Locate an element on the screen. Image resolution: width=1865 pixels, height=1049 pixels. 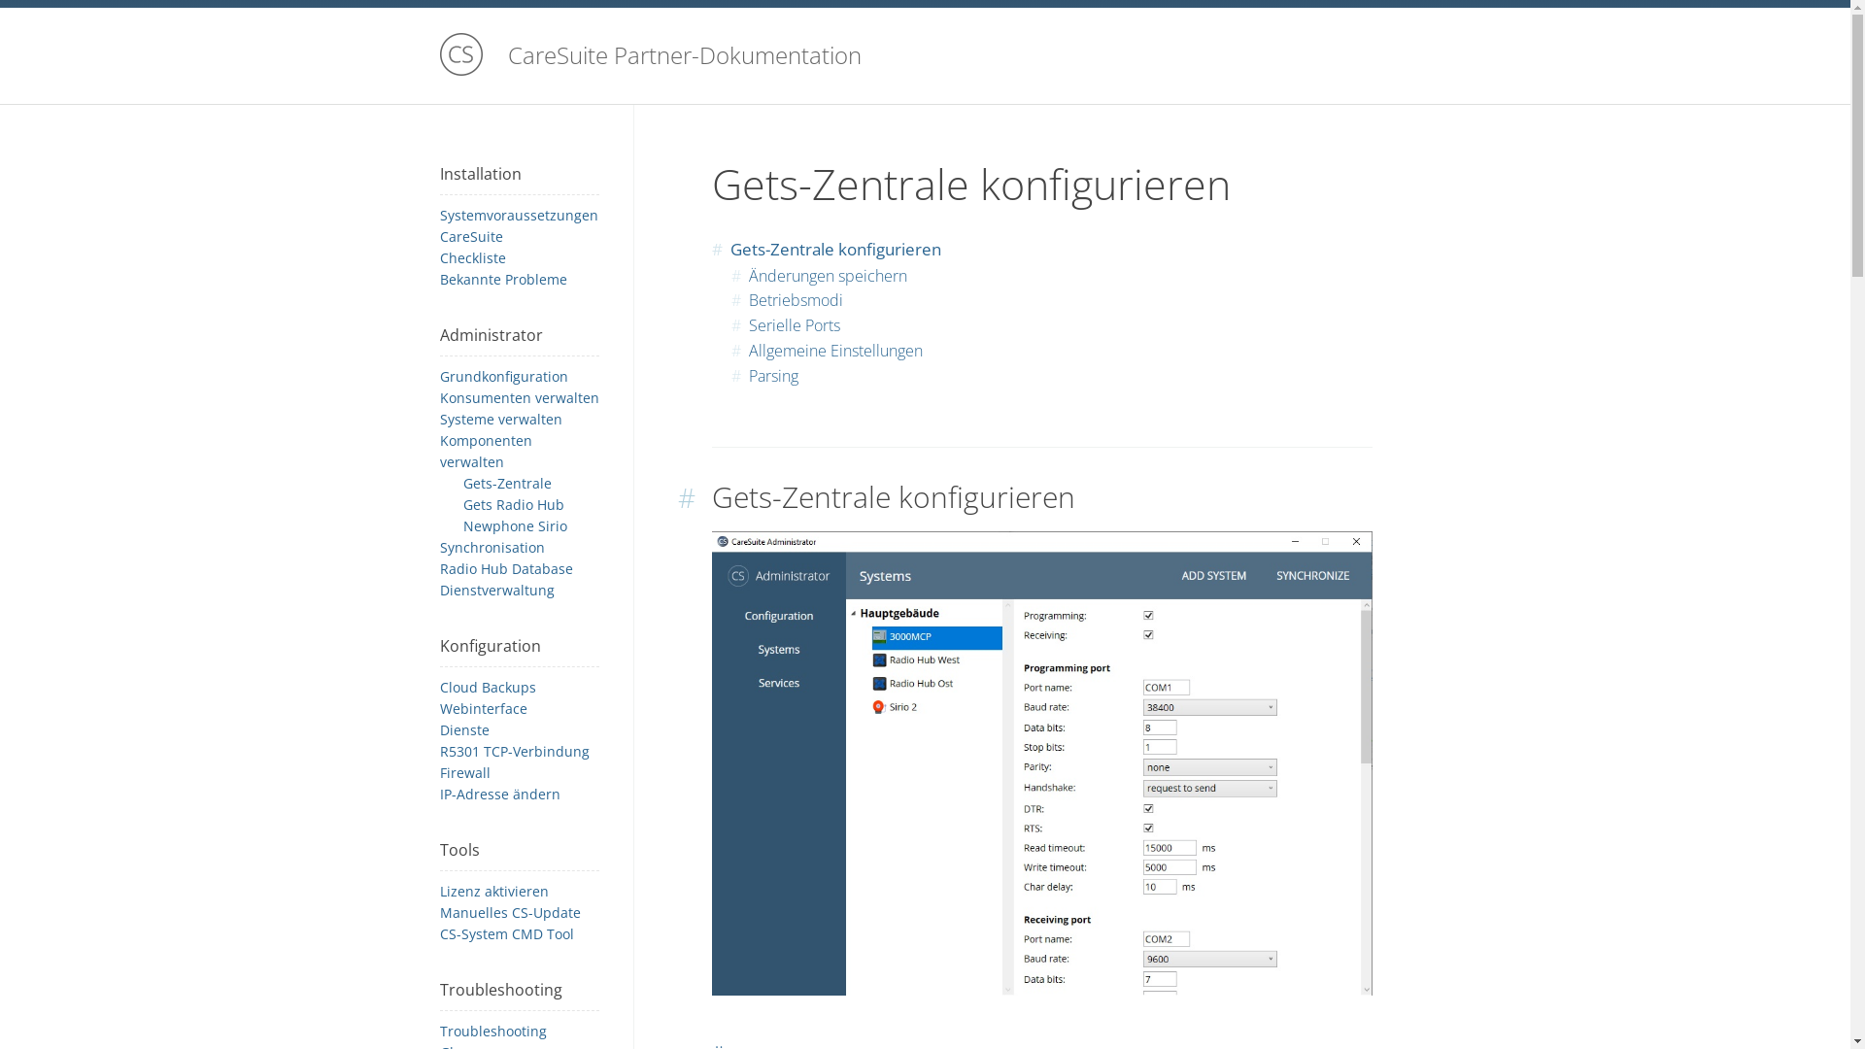
Serielle Ports is located at coordinates (794, 325).